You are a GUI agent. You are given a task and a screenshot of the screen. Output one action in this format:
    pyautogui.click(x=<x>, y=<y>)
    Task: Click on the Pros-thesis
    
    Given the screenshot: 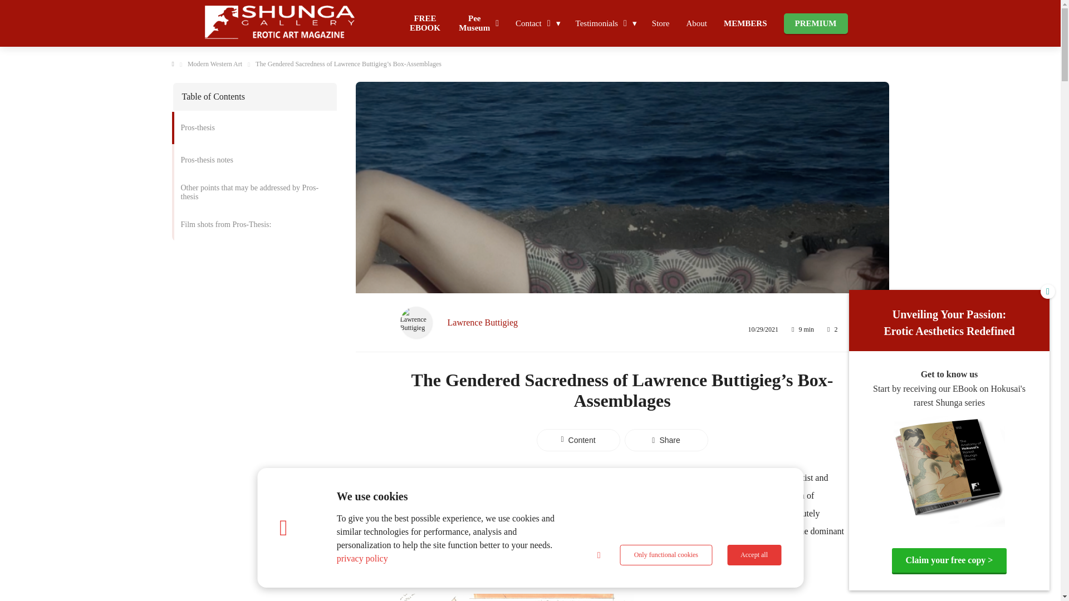 What is the action you would take?
    pyautogui.click(x=254, y=128)
    